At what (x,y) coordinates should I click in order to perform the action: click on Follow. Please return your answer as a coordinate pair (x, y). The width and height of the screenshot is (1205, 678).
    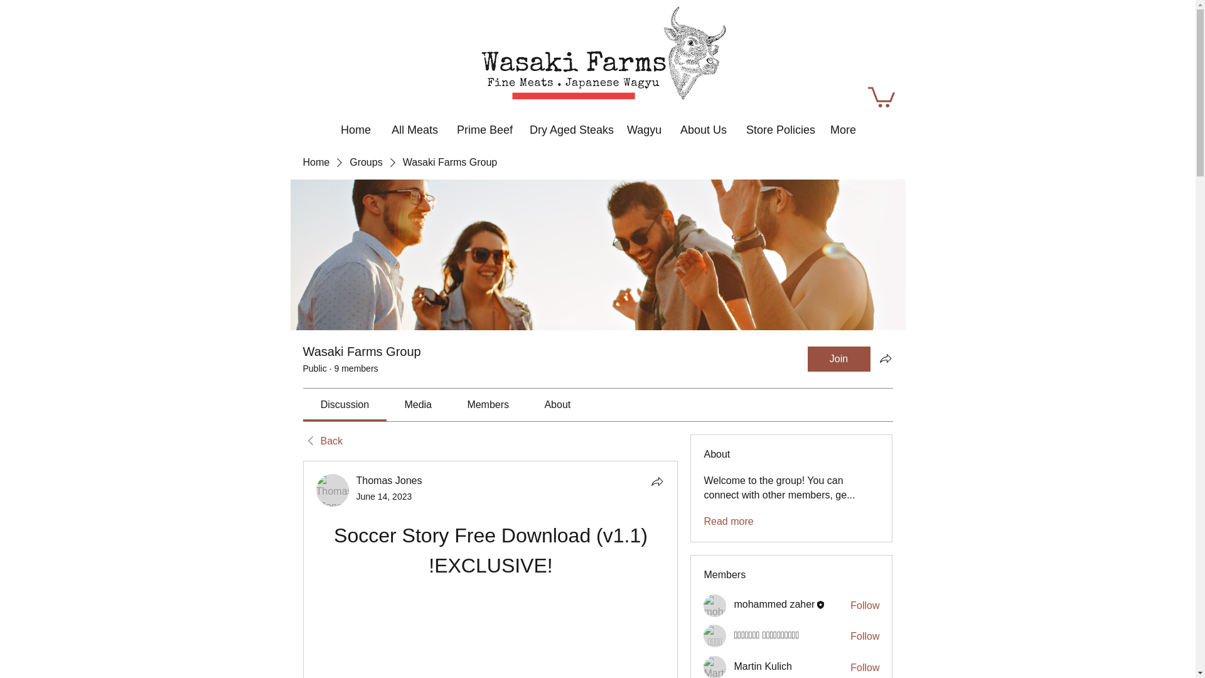
    Looking at the image, I should click on (865, 637).